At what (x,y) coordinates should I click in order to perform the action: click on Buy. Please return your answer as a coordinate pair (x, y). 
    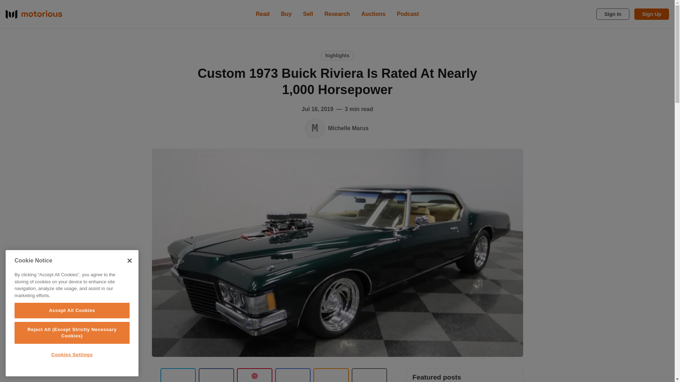
    Looking at the image, I should click on (286, 14).